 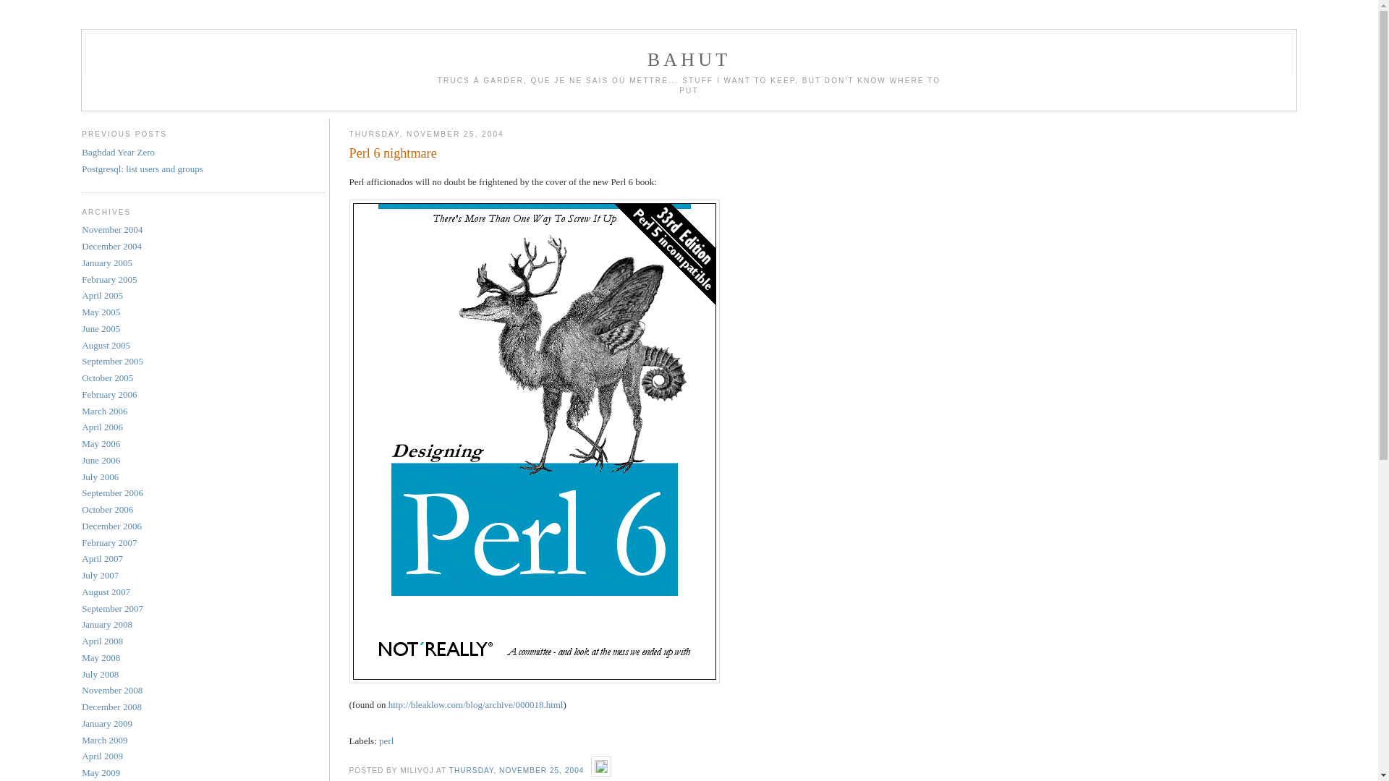 What do you see at coordinates (100, 674) in the screenshot?
I see `July 2008` at bounding box center [100, 674].